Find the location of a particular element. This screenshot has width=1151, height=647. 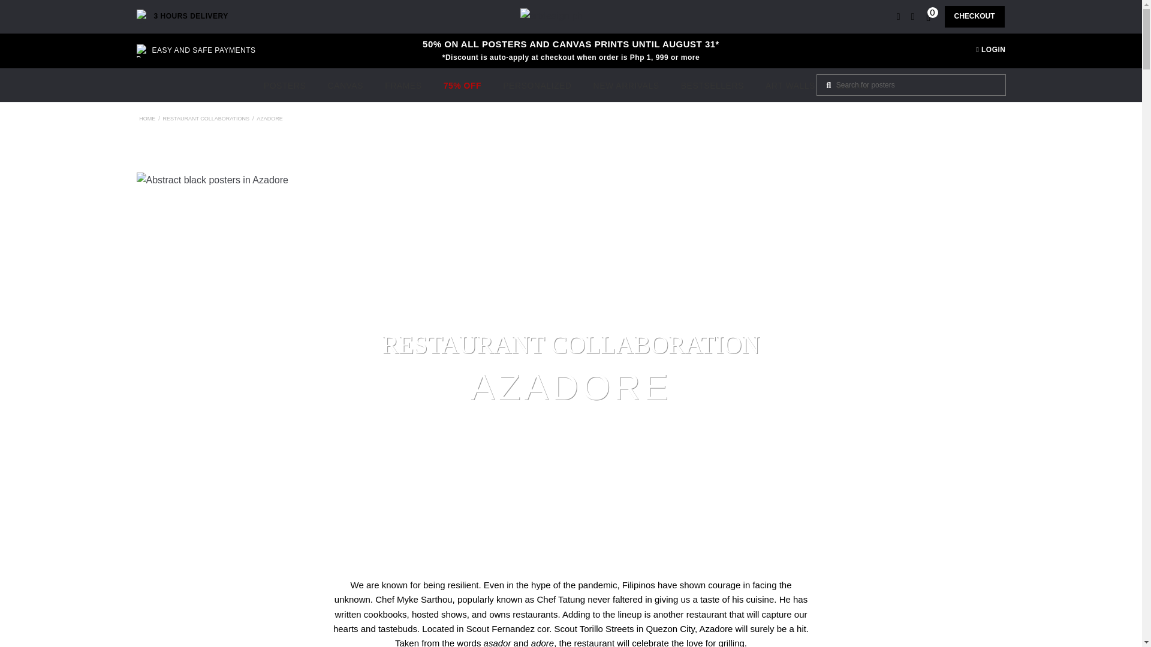

POSTERS is located at coordinates (285, 86).